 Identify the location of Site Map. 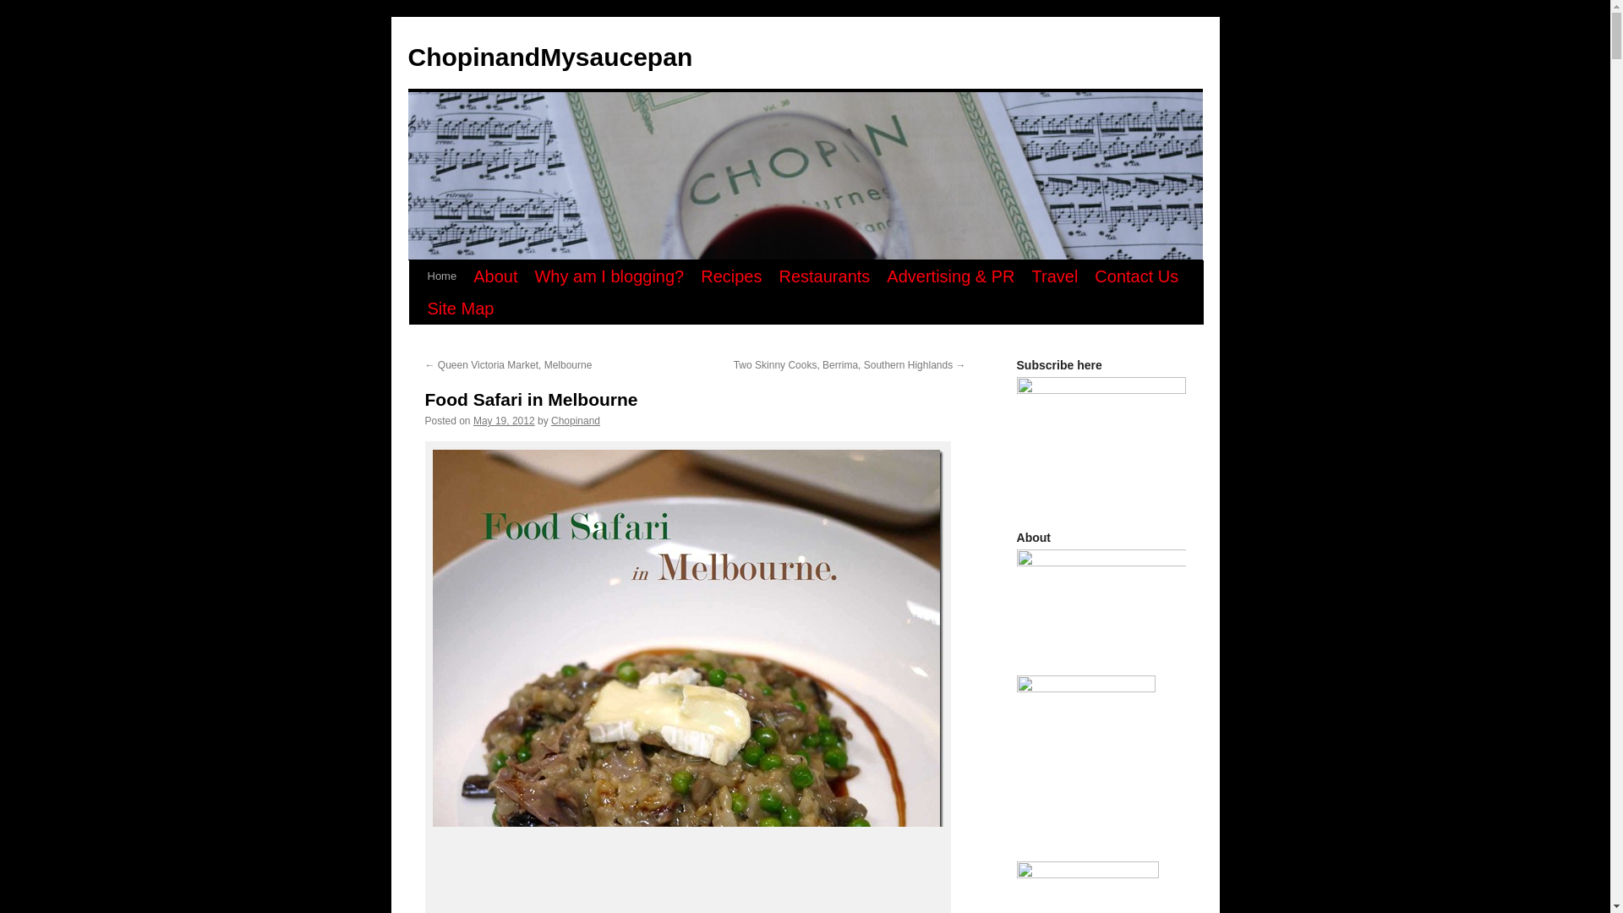
(461, 308).